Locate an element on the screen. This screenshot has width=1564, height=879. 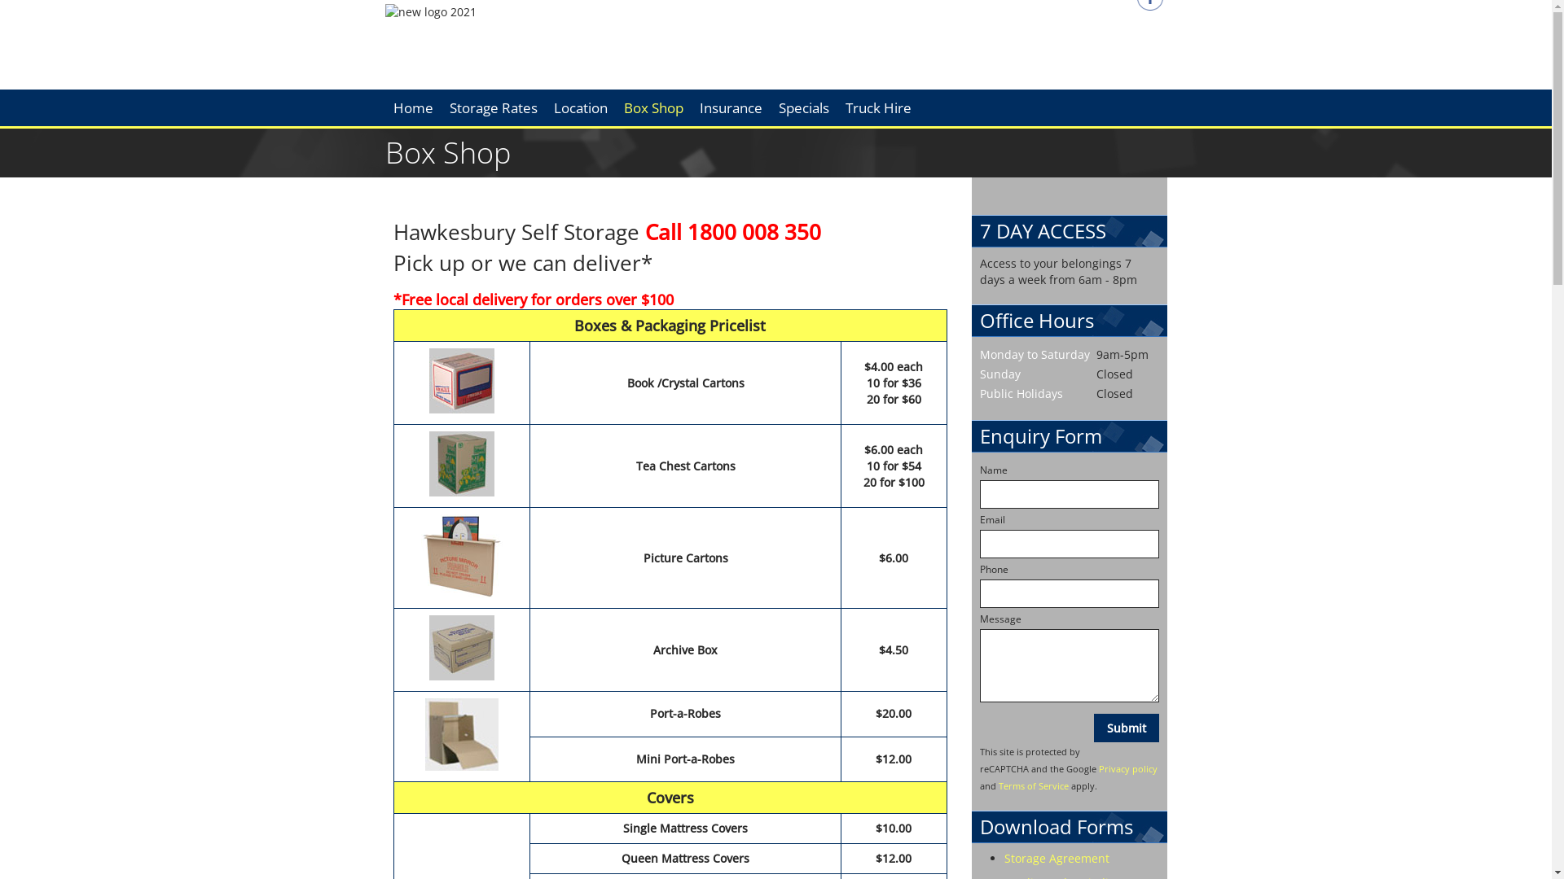
Truck Hire is located at coordinates (878, 107).